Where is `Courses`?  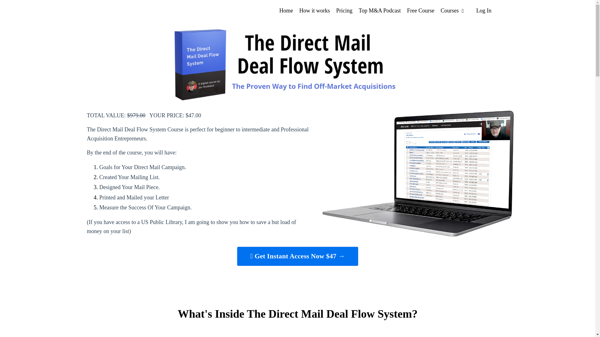 Courses is located at coordinates (452, 11).